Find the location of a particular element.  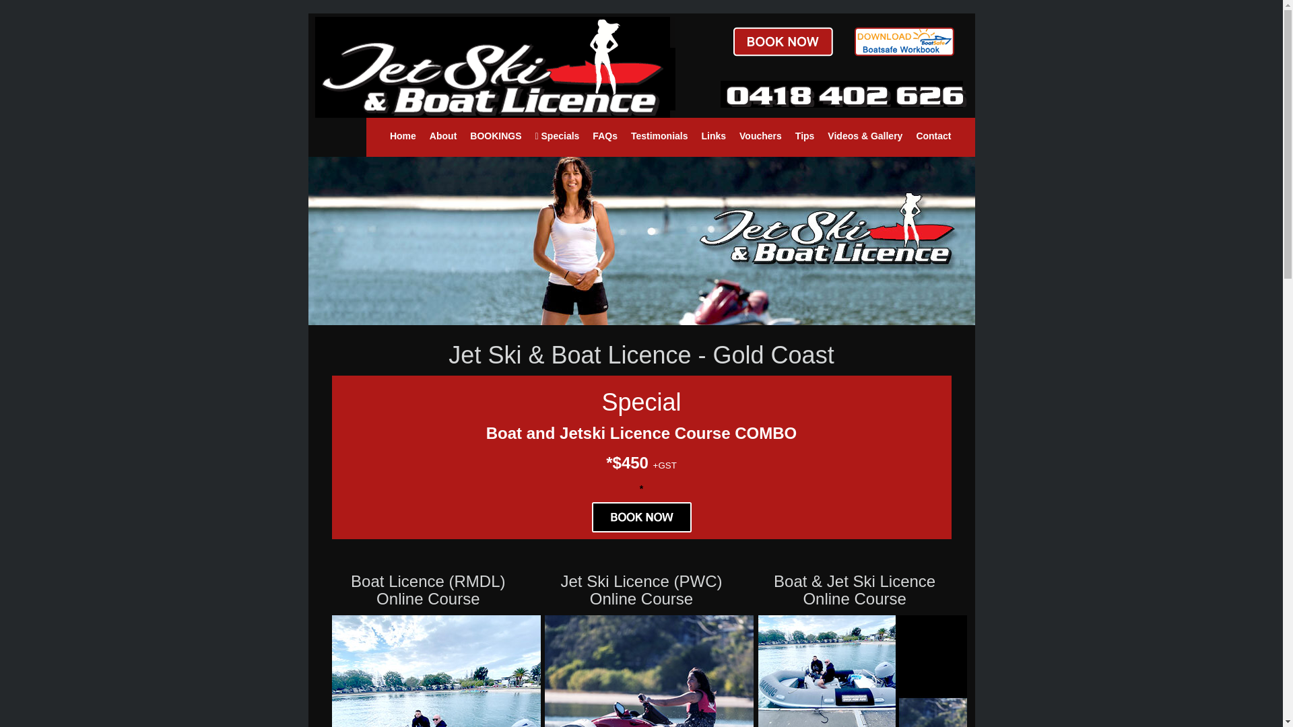

About is located at coordinates (443, 136).